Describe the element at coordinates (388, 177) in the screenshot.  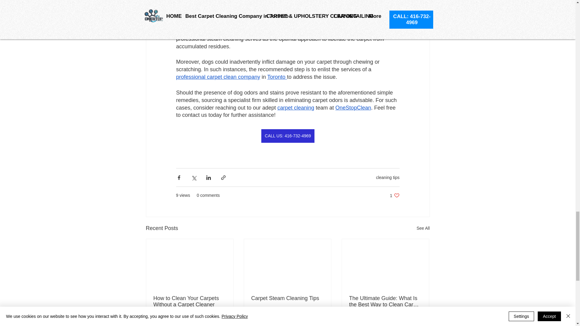
I see `cleaning tips` at that location.